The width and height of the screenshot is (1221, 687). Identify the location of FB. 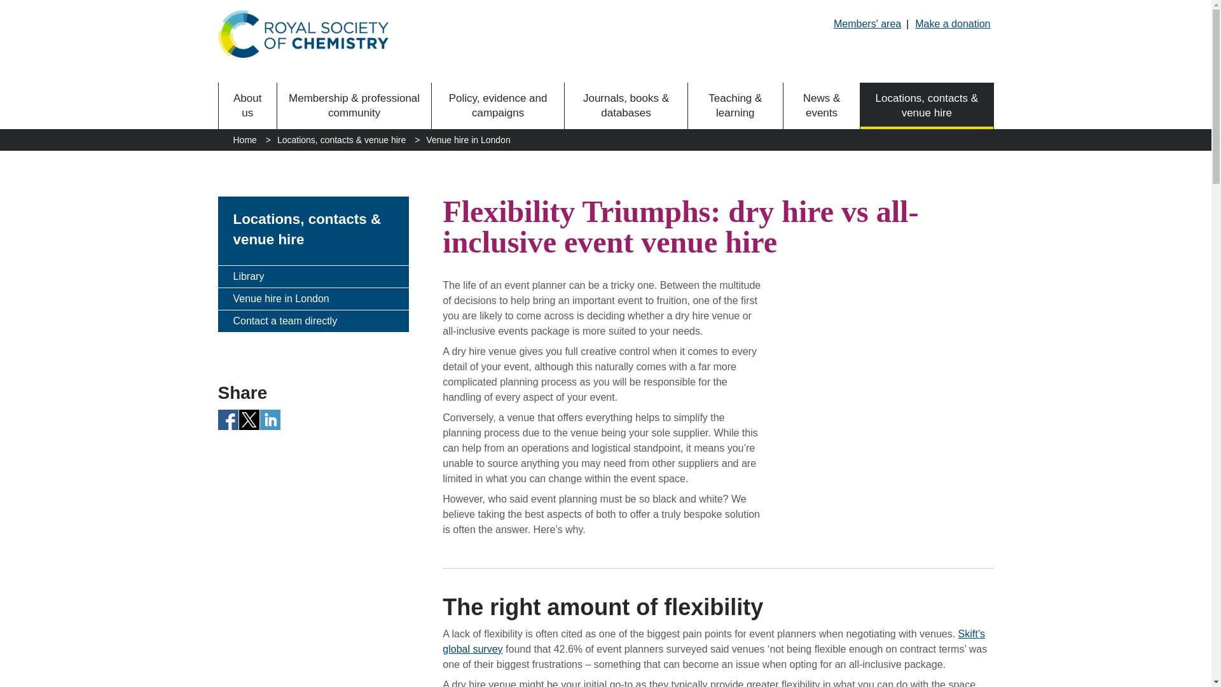
(228, 420).